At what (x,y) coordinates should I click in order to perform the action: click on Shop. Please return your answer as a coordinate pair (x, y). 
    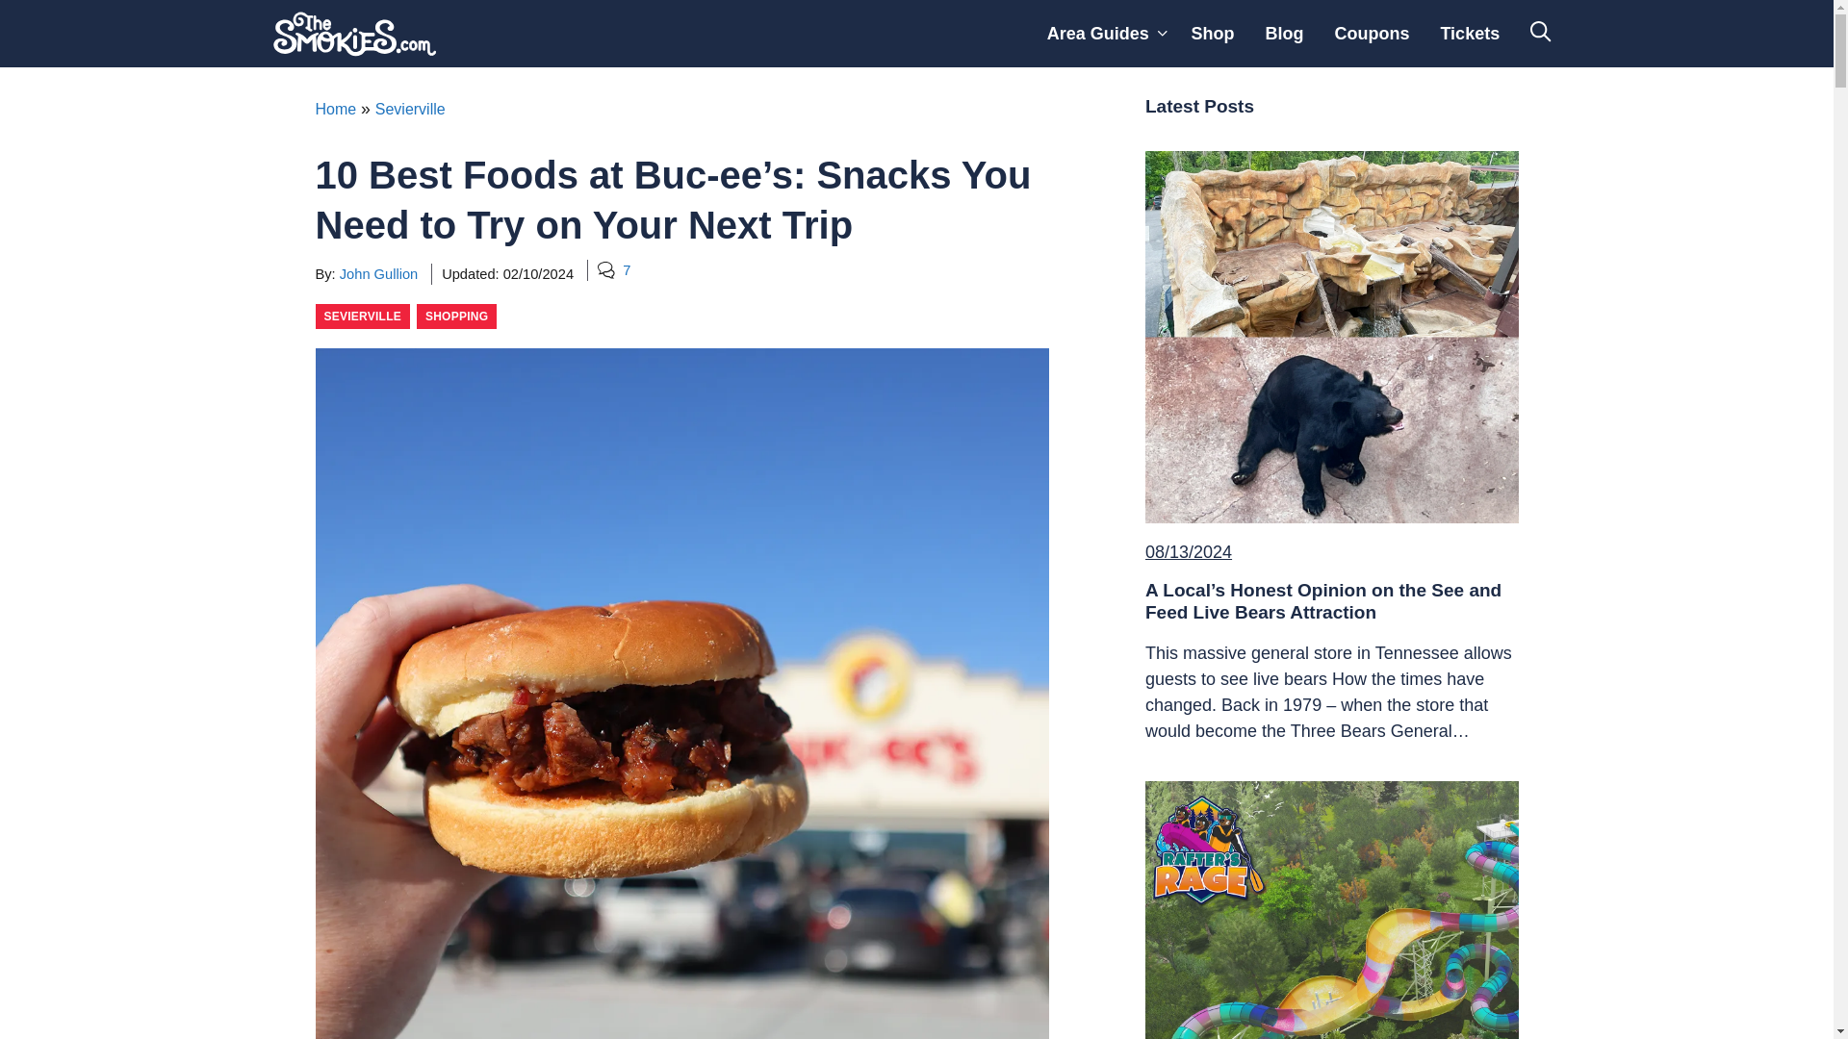
    Looking at the image, I should click on (1212, 34).